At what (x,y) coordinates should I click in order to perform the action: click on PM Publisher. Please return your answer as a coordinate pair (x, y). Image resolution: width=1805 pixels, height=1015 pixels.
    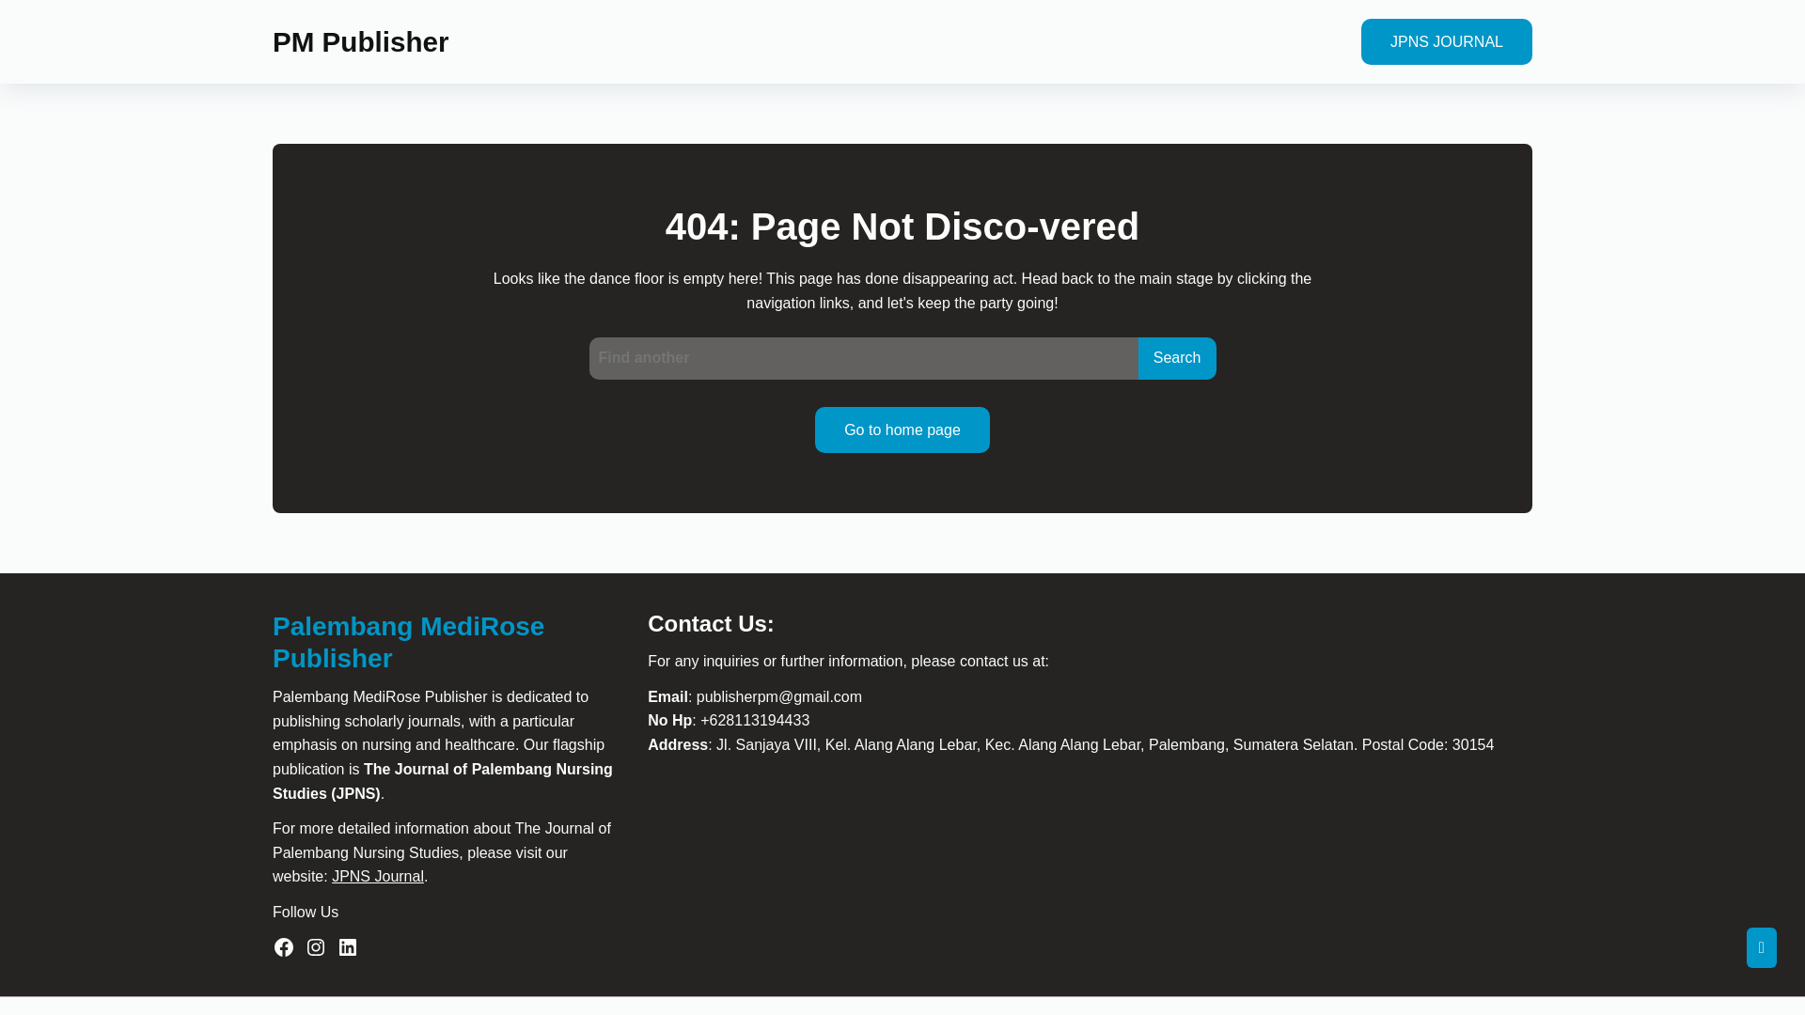
    Looking at the image, I should click on (353, 41).